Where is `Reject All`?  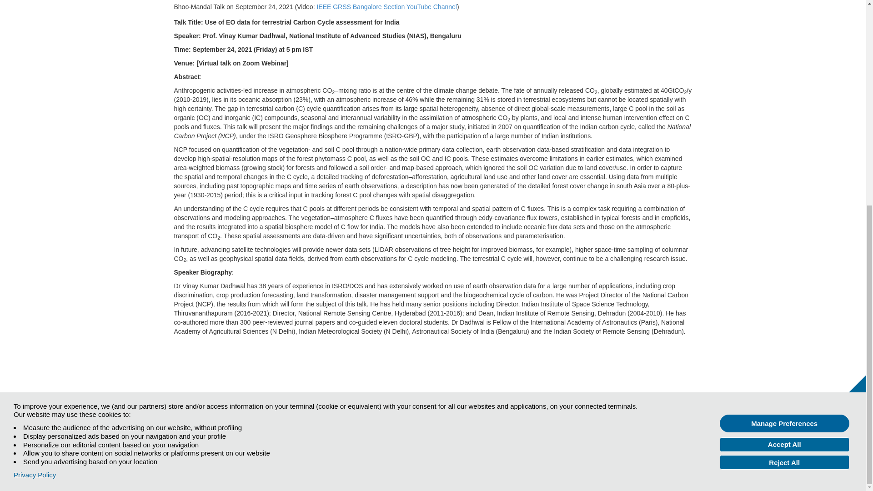
Reject All is located at coordinates (784, 112).